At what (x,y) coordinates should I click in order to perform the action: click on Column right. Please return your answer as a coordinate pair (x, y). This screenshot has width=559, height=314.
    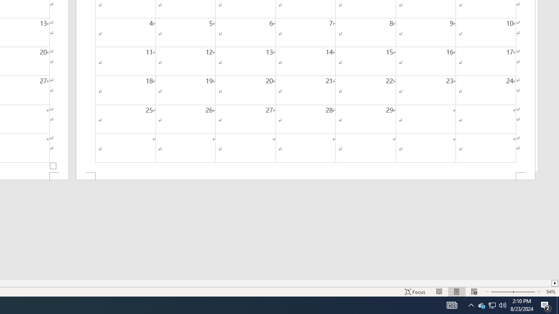
    Looking at the image, I should click on (556, 283).